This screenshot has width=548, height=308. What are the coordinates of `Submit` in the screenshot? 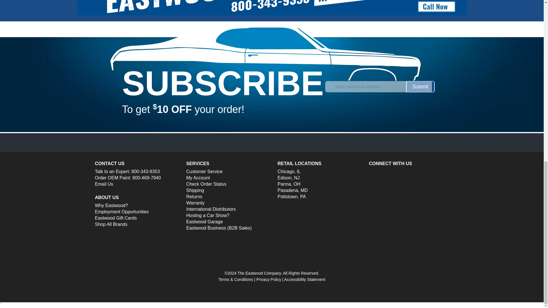 It's located at (420, 87).